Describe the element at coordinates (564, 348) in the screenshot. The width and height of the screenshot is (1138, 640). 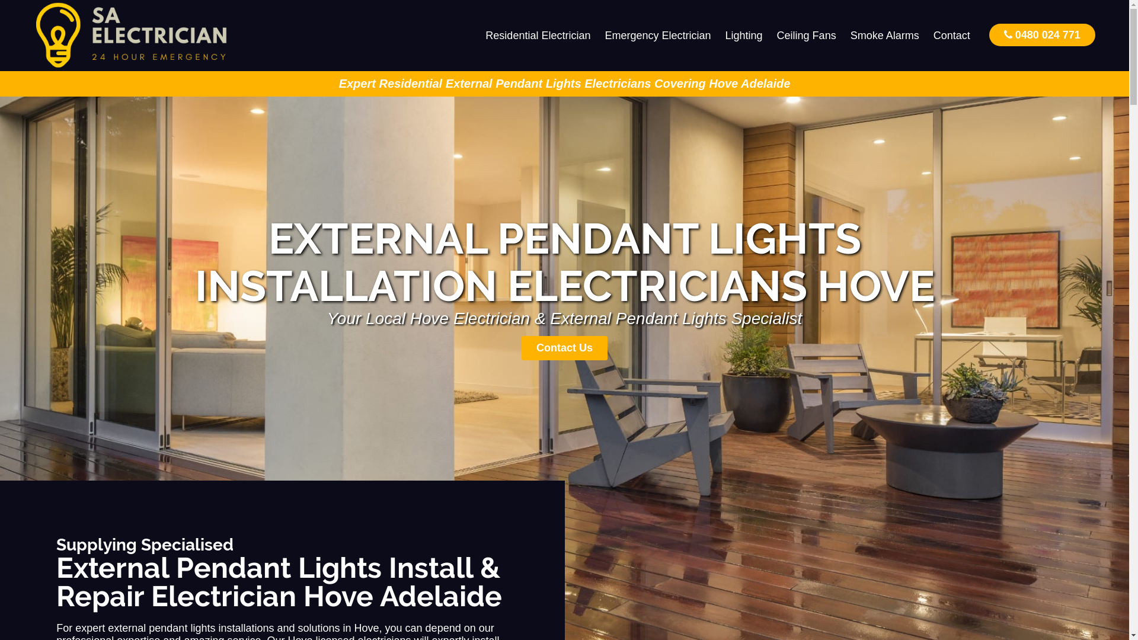
I see `Contact Us` at that location.